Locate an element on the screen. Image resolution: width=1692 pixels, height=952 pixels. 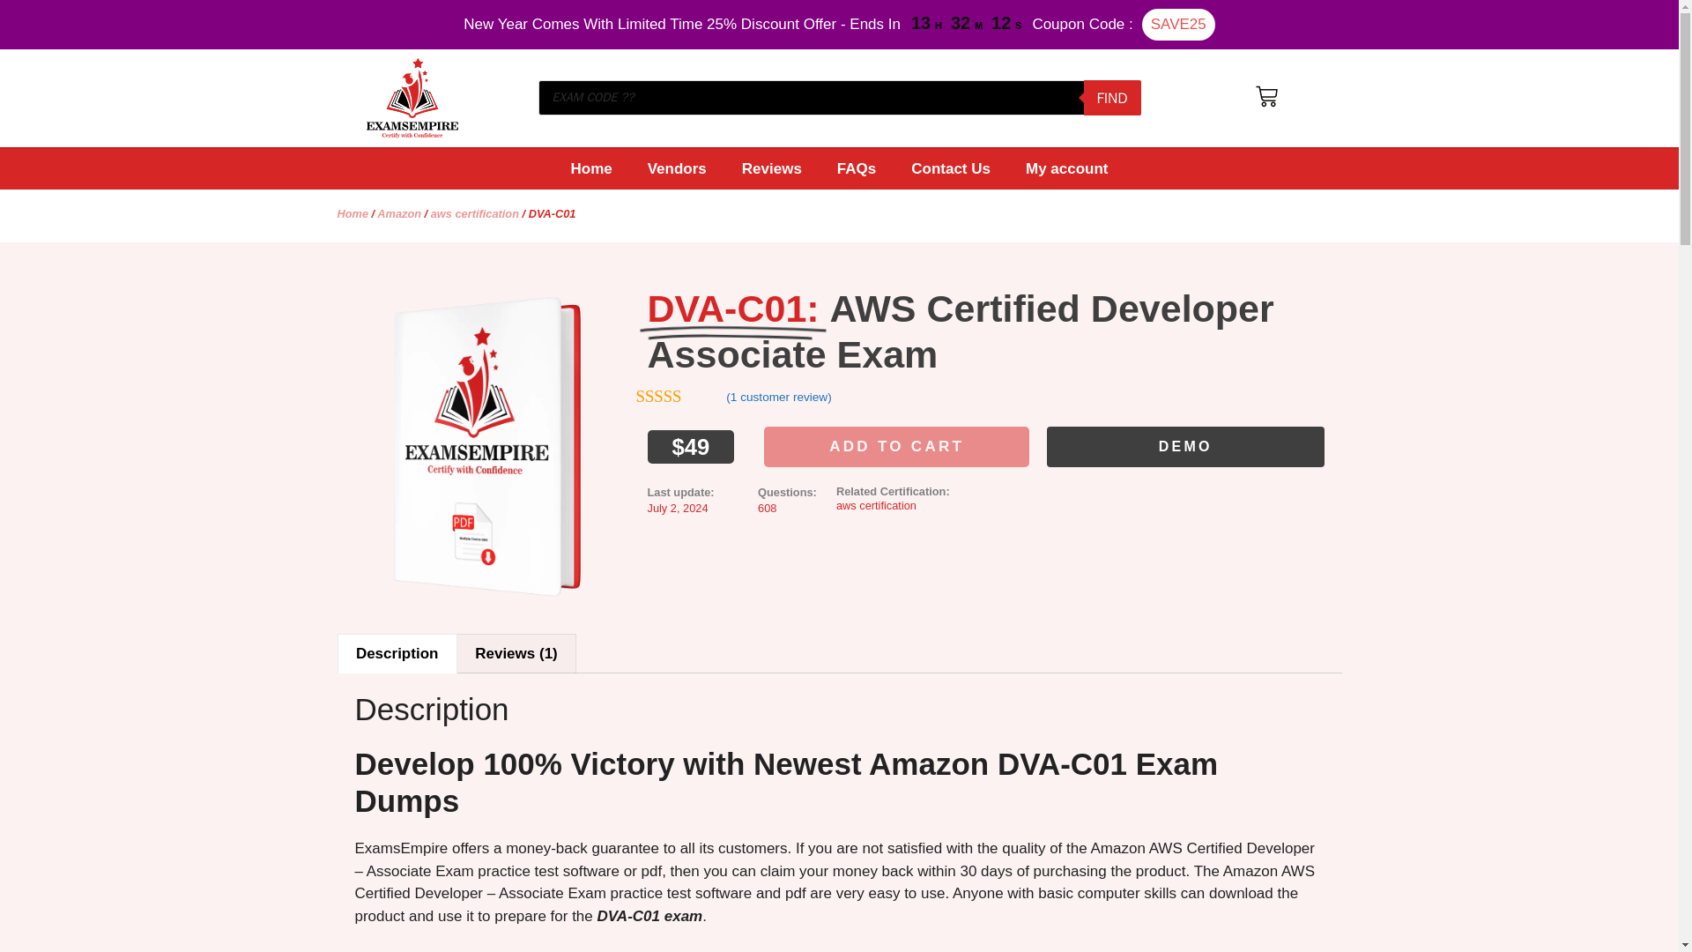
Home is located at coordinates (352, 213).